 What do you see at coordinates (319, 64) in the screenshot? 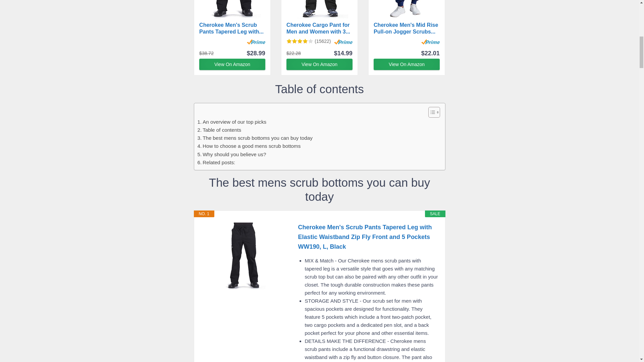
I see `View On Amazon` at bounding box center [319, 64].